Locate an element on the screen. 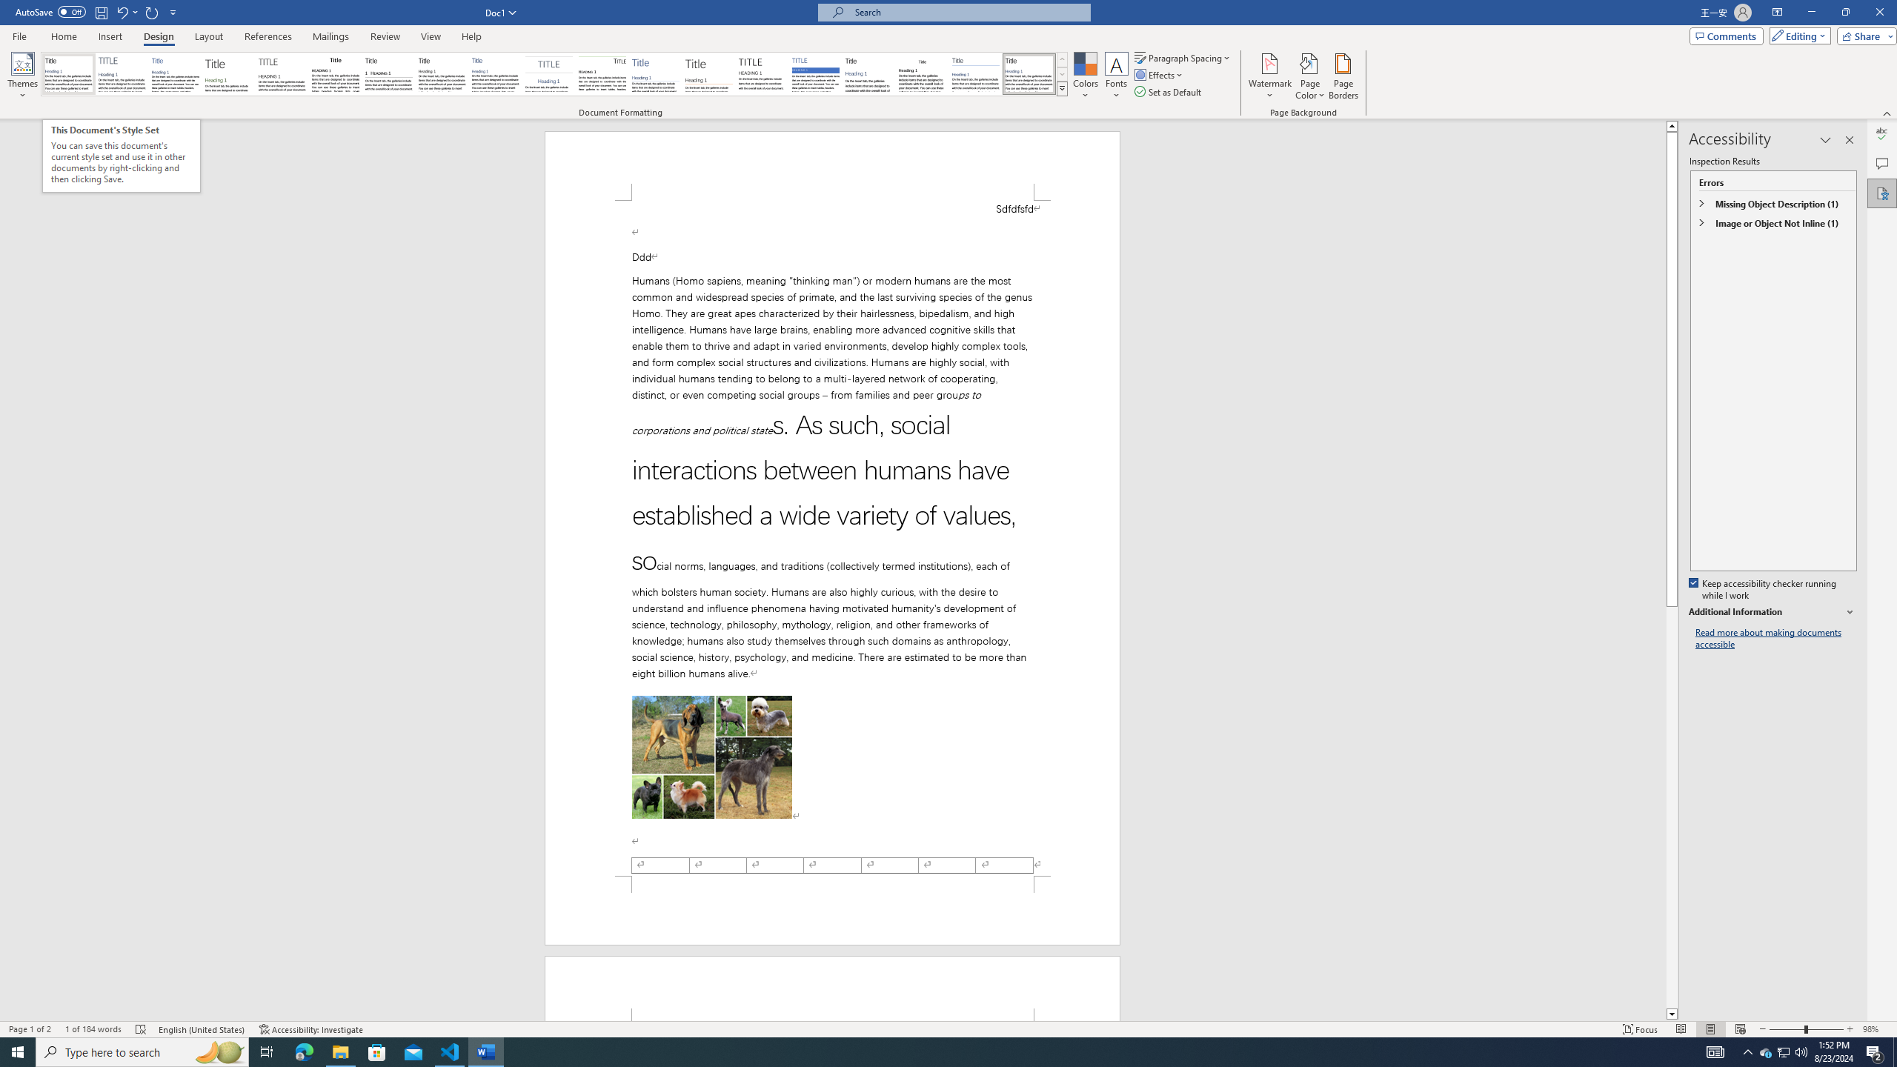  Black & White (Capitalized) is located at coordinates (282, 74).